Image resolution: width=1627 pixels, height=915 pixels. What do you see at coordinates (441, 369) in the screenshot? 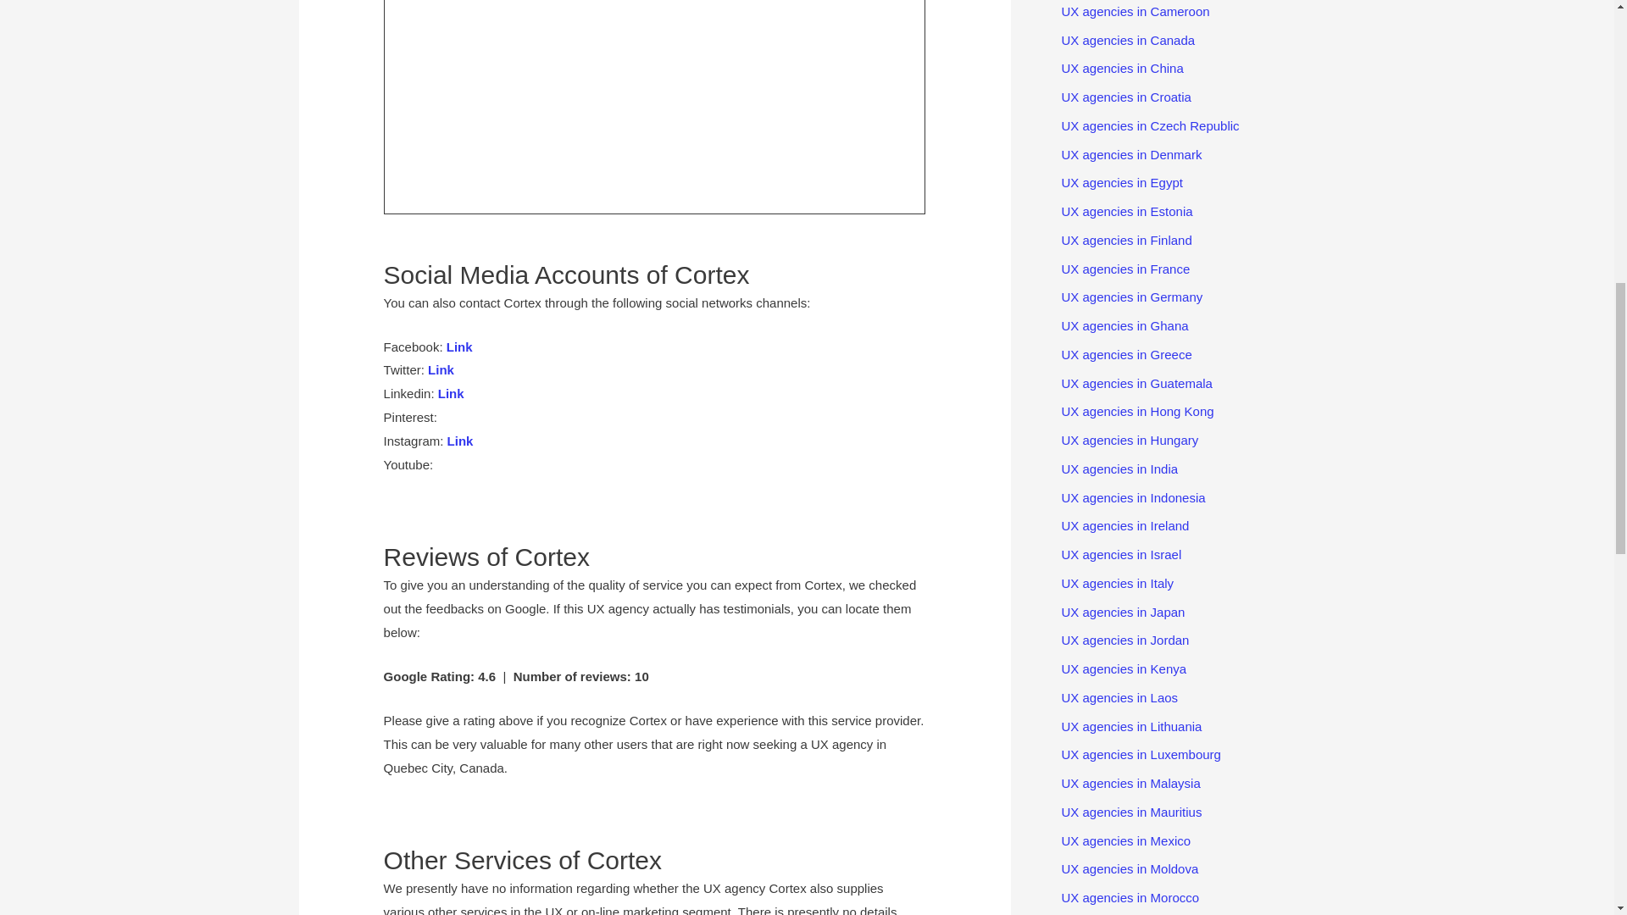
I see `Link` at bounding box center [441, 369].